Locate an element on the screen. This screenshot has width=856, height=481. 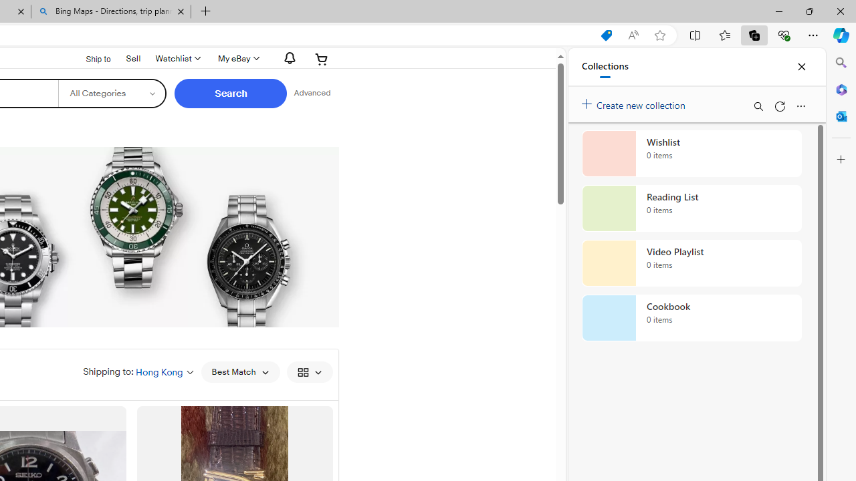
WatchlistExpand Watch List is located at coordinates (177, 59).